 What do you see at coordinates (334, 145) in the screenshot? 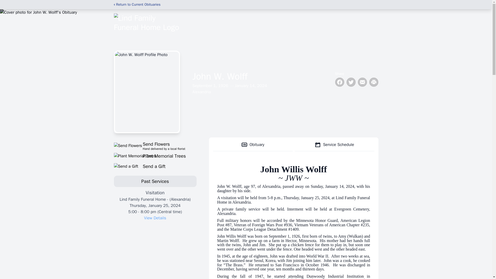
I see `Service Schedule` at bounding box center [334, 145].